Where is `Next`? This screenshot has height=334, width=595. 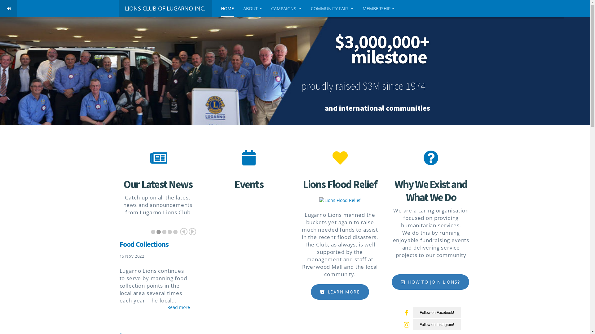 Next is located at coordinates (192, 232).